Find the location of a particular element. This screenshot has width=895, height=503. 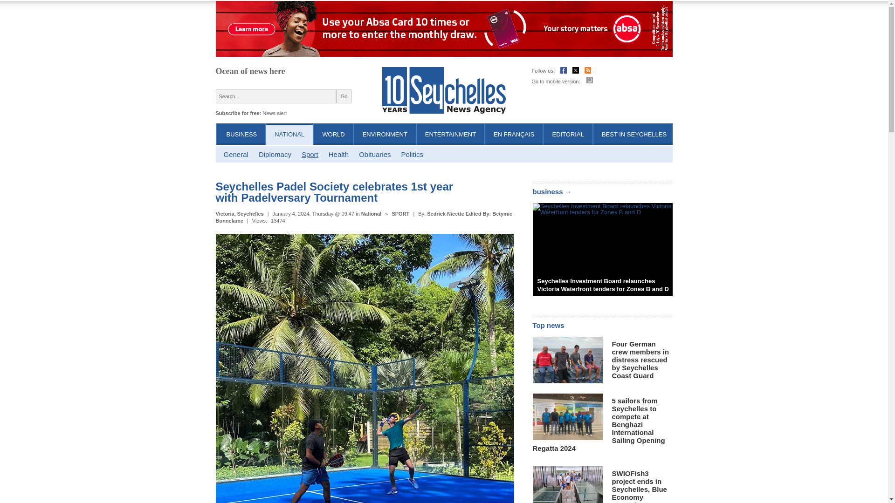

WORLD is located at coordinates (333, 134).